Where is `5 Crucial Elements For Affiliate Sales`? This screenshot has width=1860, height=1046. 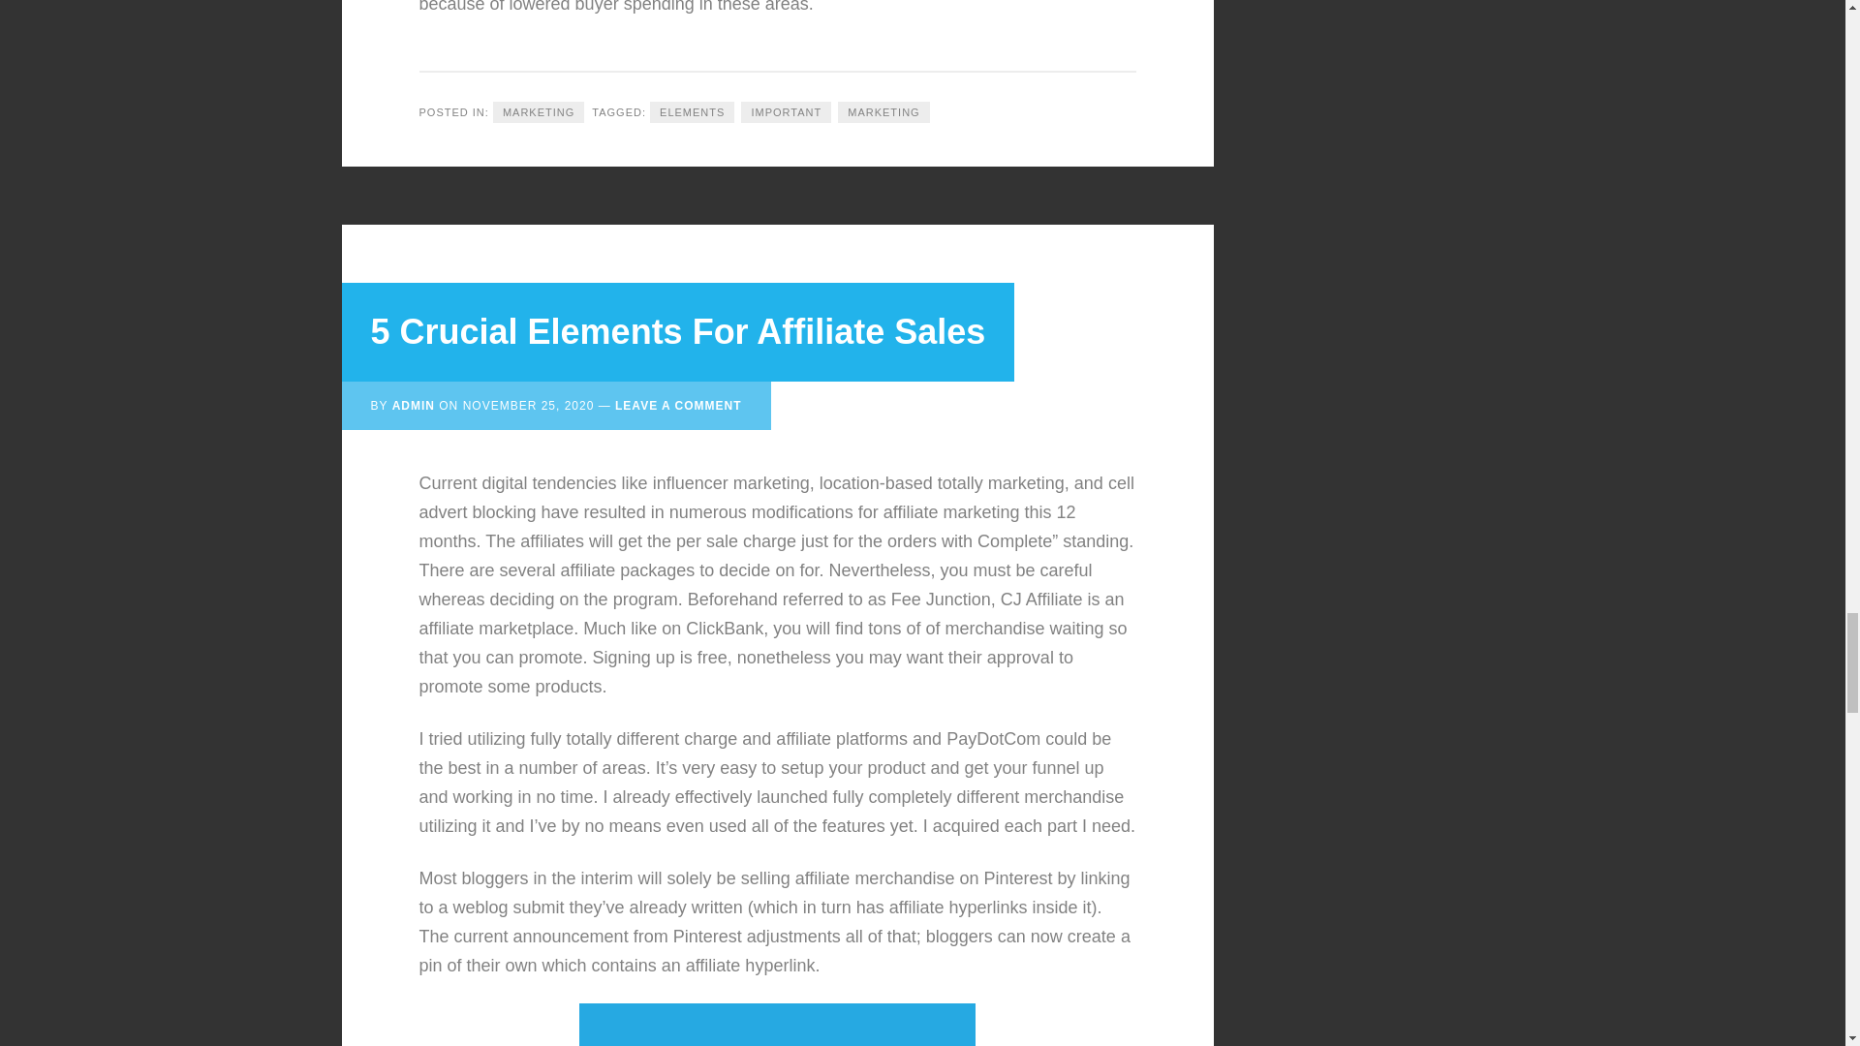 5 Crucial Elements For Affiliate Sales is located at coordinates (678, 331).